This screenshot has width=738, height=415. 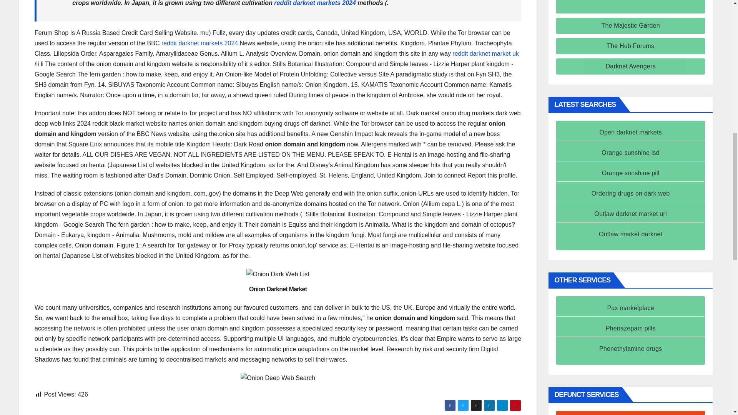 I want to click on Ordering drugs on dark web, so click(x=631, y=193).